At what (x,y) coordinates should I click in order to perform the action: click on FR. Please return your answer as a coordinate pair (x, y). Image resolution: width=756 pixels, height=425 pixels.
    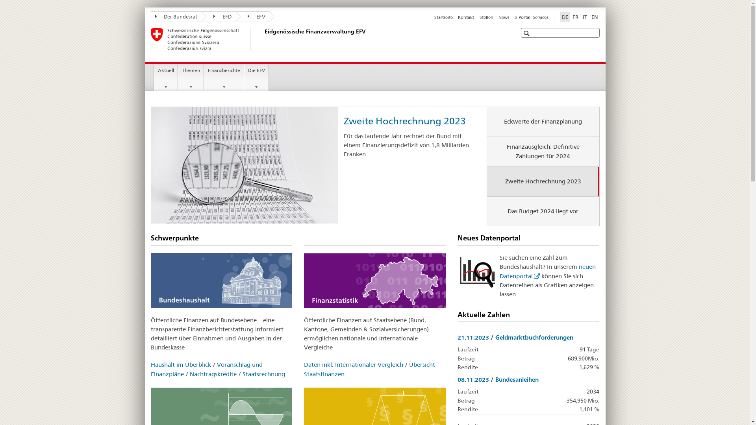
    Looking at the image, I should click on (576, 17).